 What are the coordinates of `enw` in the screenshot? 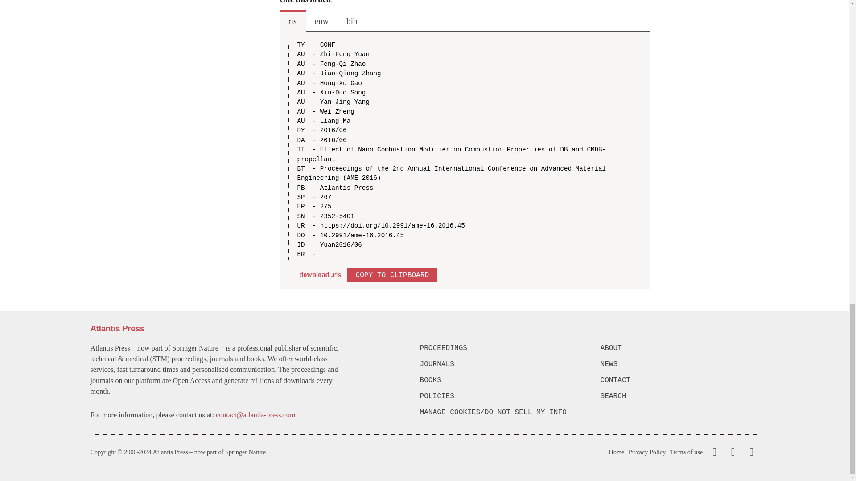 It's located at (322, 20).